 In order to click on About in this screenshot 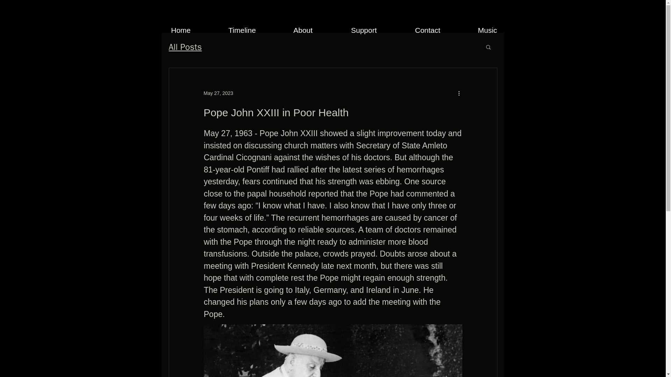, I will do `click(317, 30)`.